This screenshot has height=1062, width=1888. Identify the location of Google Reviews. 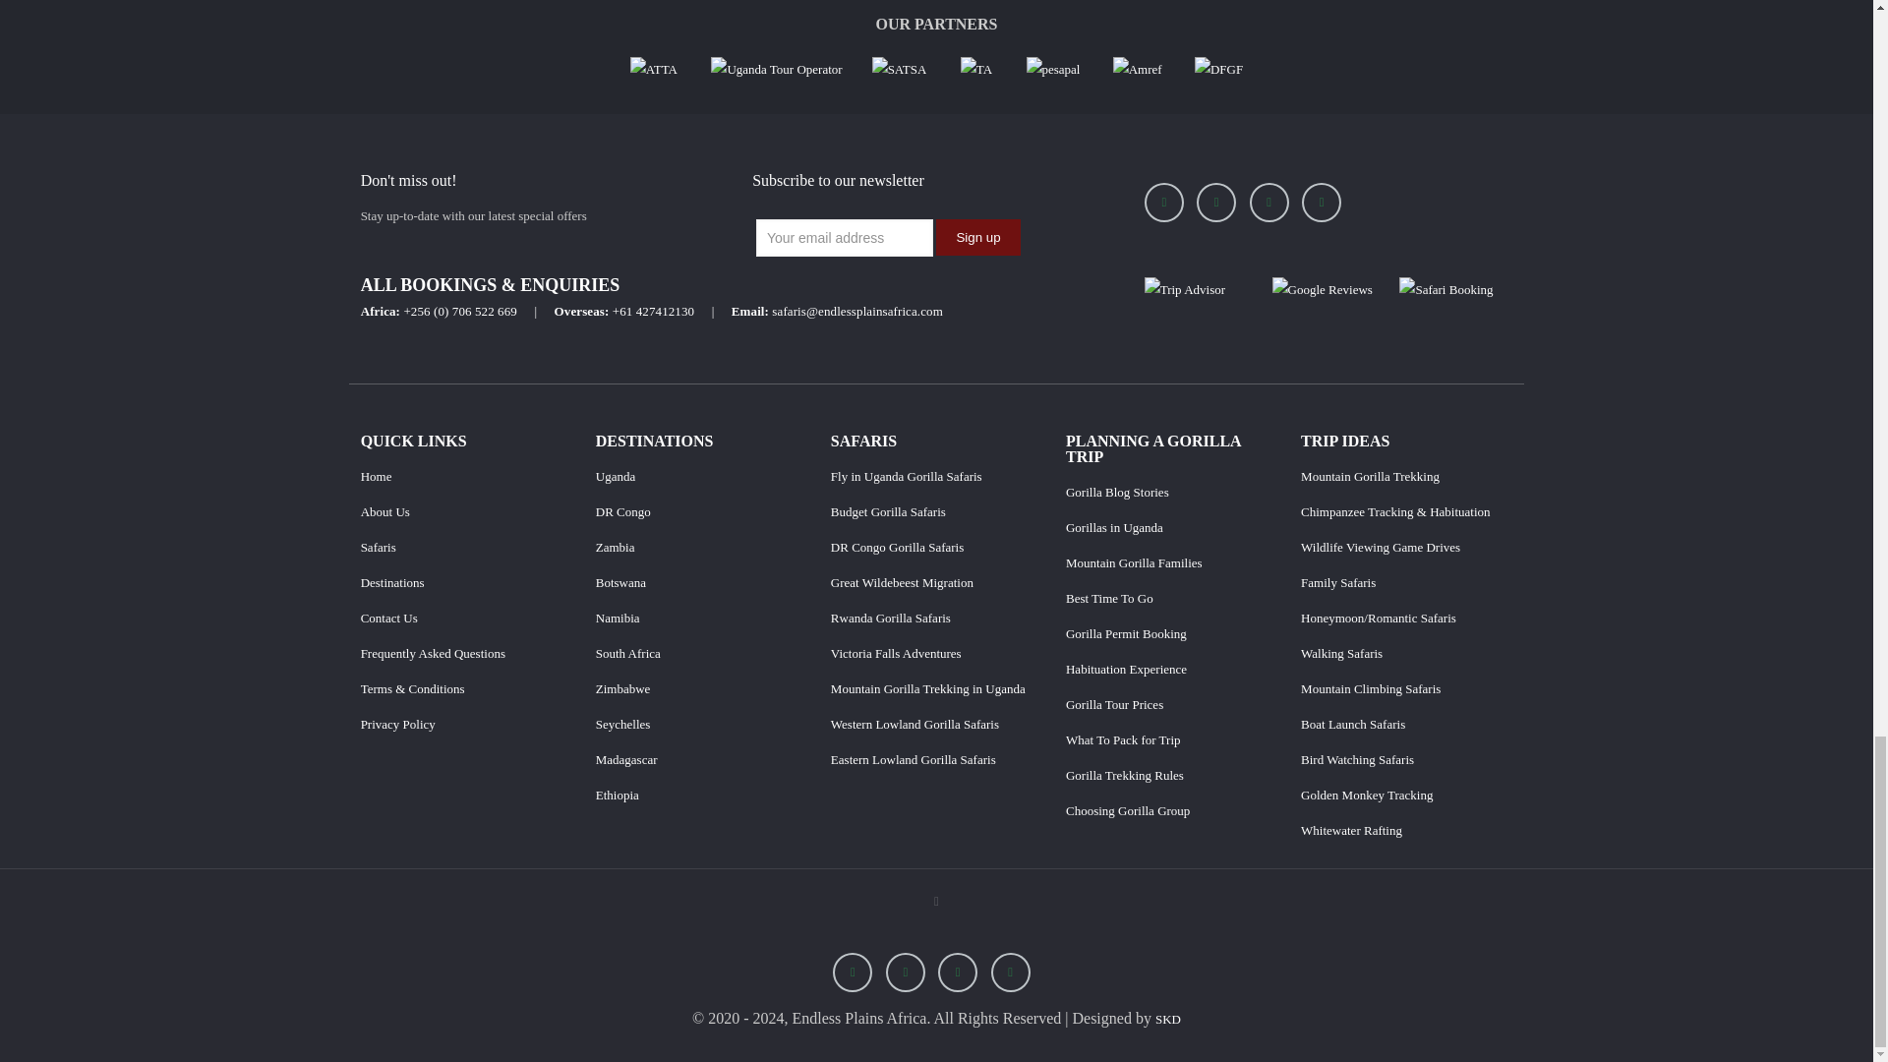
(1322, 289).